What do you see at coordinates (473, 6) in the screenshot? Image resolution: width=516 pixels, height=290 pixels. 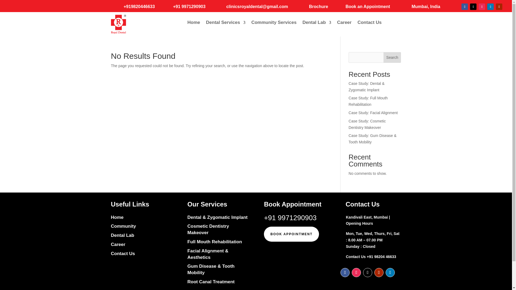 I see `Follow on X` at bounding box center [473, 6].